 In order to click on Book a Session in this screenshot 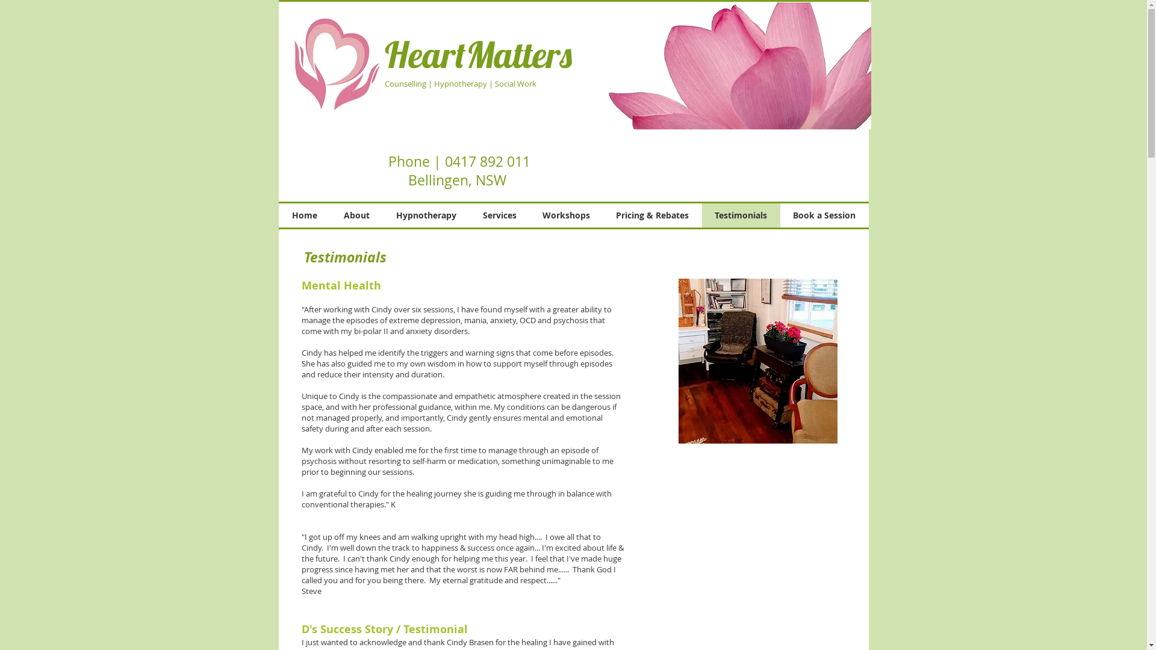, I will do `click(825, 215)`.